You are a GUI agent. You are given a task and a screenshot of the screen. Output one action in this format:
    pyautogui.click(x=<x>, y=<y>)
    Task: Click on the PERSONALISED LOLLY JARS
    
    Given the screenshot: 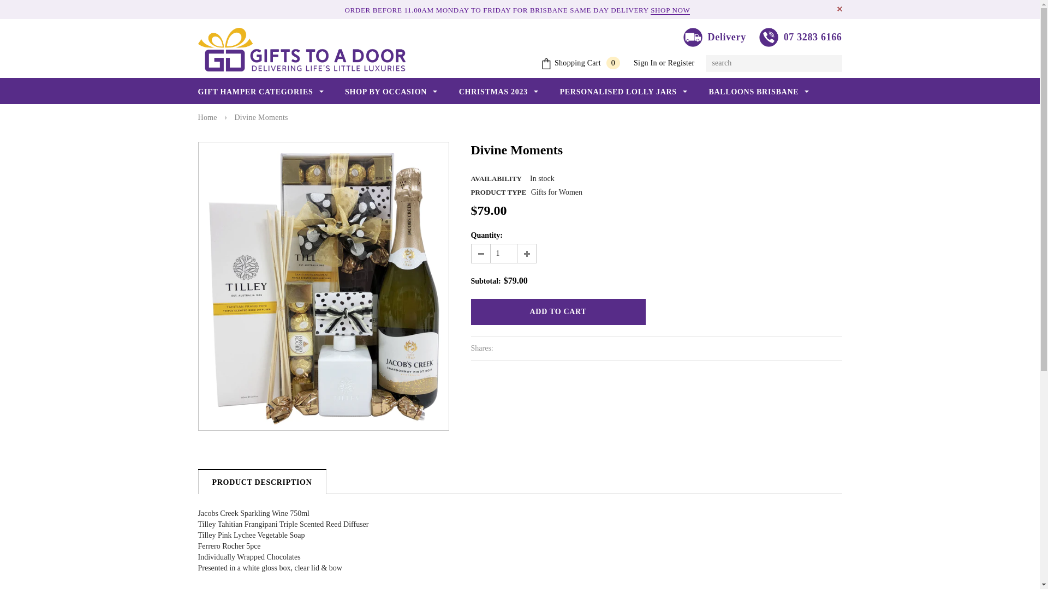 What is the action you would take?
    pyautogui.click(x=623, y=92)
    